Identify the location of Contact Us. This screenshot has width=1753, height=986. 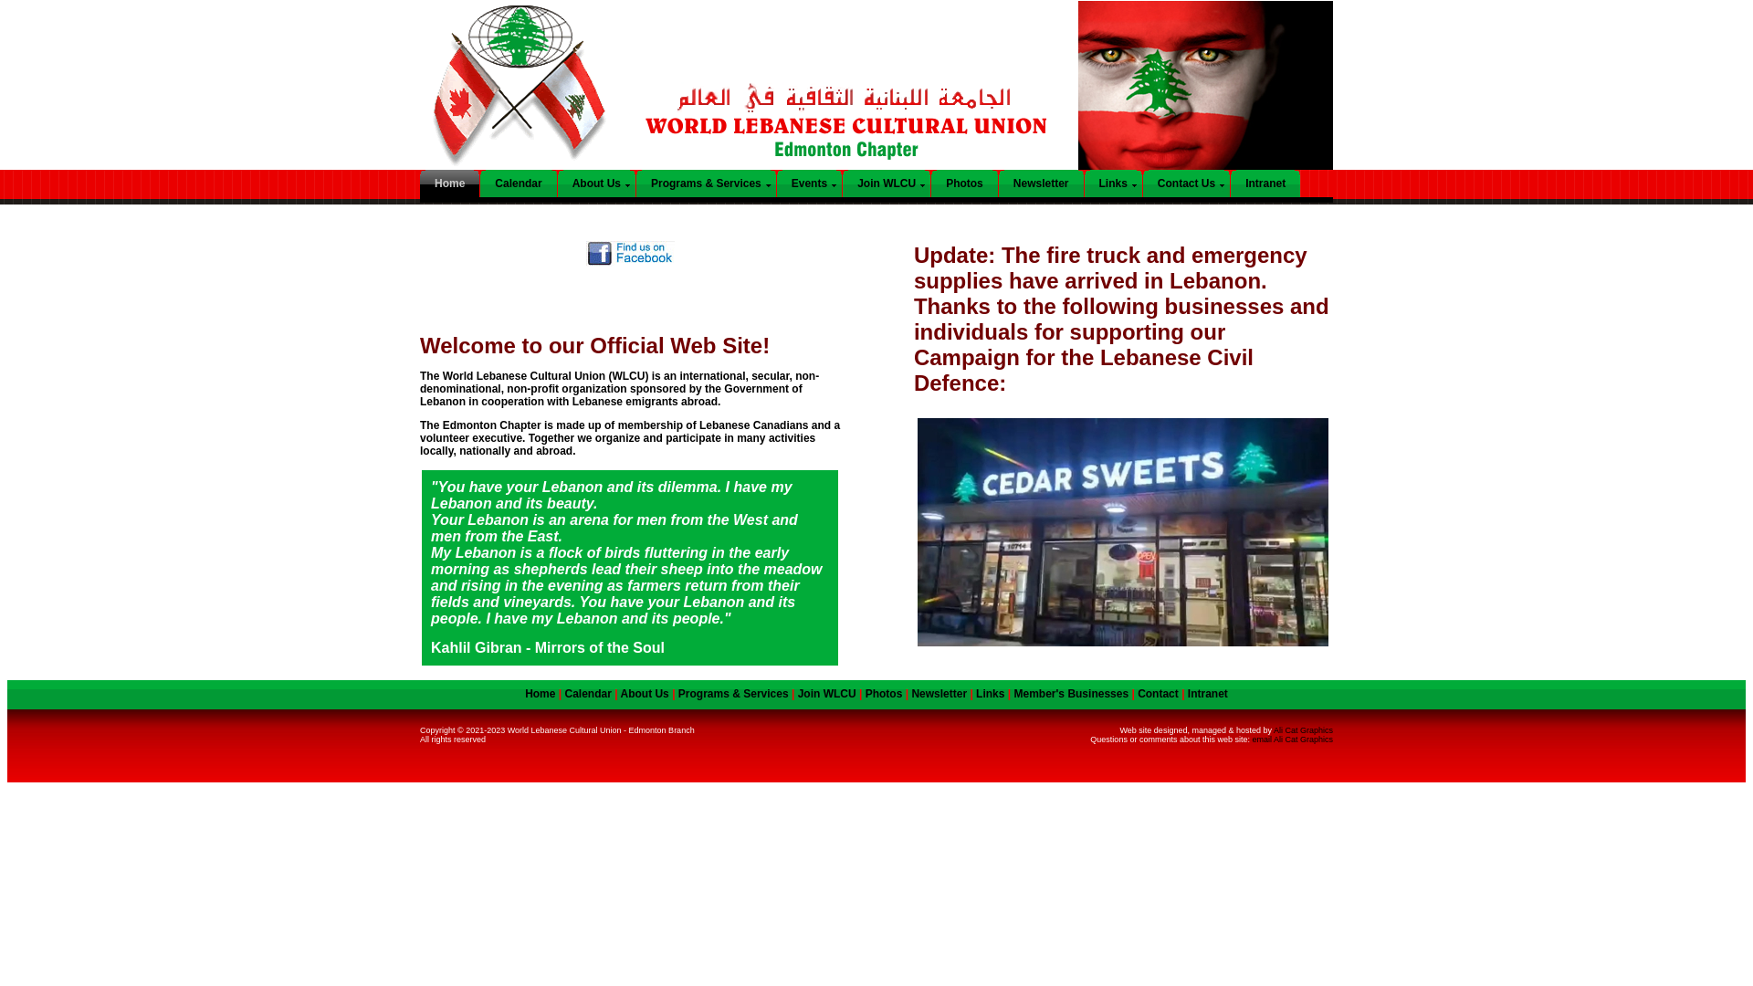
(1191, 184).